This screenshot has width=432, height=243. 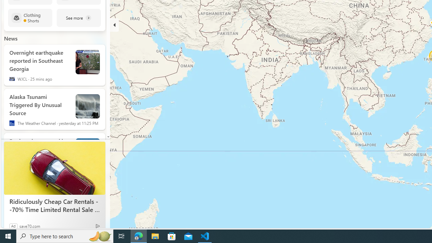 I want to click on News, so click(x=11, y=38).